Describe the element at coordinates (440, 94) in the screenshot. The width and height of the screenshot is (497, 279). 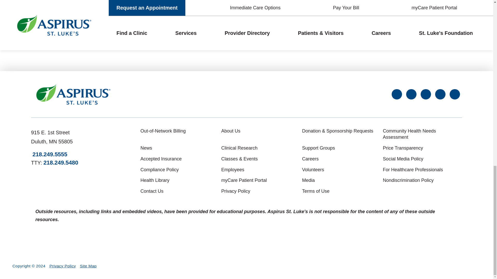
I see `LinkedIn` at that location.